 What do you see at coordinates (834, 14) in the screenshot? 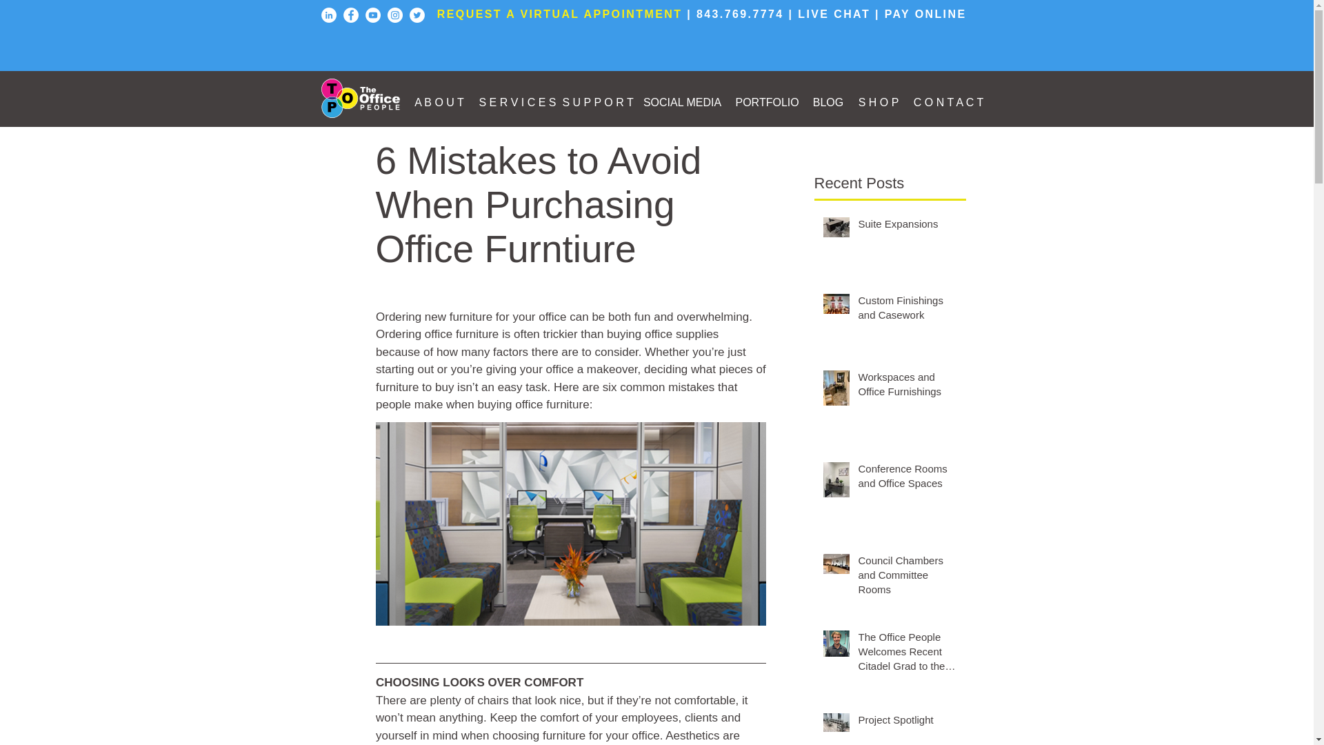
I see `LIVE CHAT` at bounding box center [834, 14].